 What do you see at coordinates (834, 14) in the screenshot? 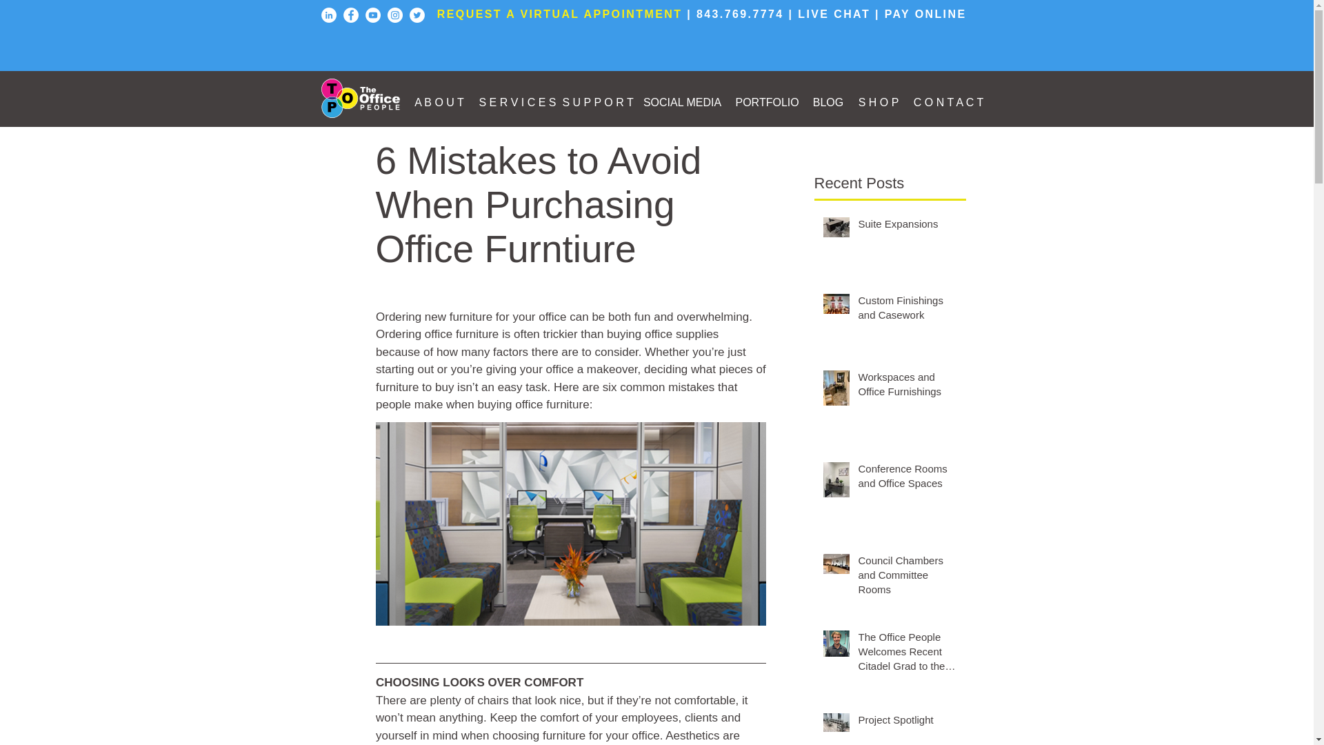
I see `LIVE CHAT` at bounding box center [834, 14].